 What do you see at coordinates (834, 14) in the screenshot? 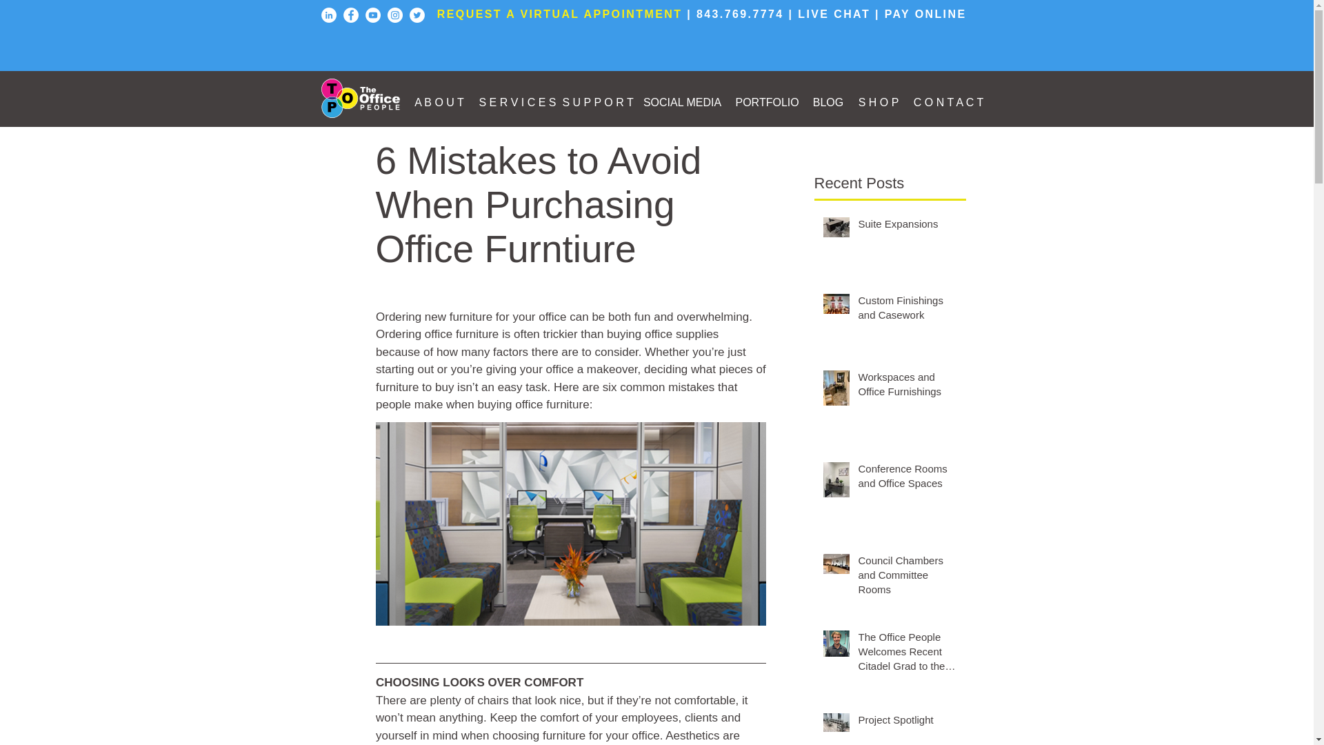
I see `LIVE CHAT` at bounding box center [834, 14].